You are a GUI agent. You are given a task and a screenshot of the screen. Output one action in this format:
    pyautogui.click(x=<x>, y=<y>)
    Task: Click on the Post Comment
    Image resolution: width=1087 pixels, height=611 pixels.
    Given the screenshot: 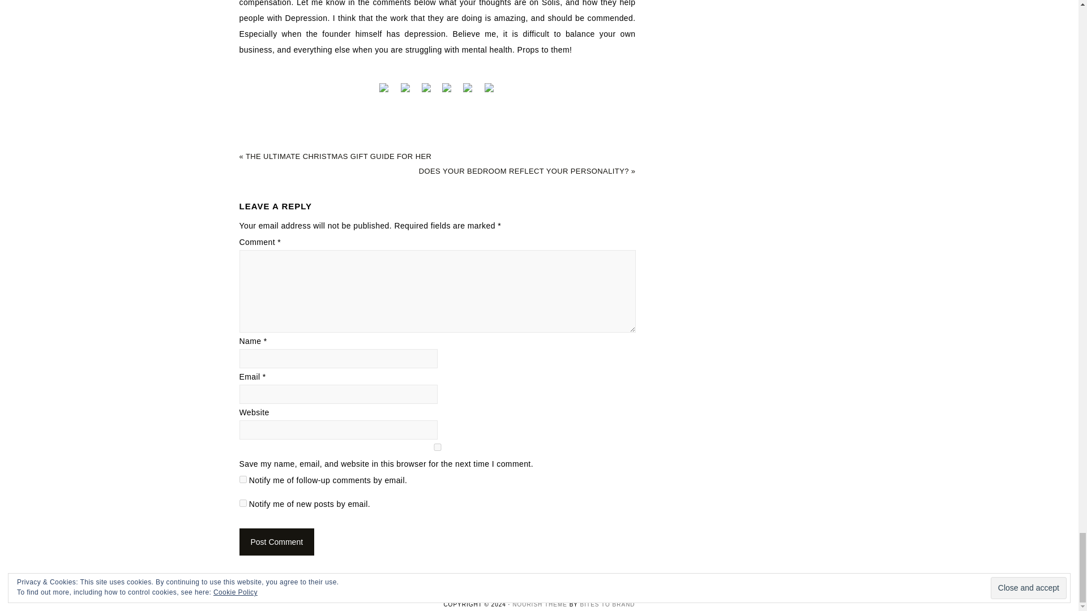 What is the action you would take?
    pyautogui.click(x=276, y=542)
    